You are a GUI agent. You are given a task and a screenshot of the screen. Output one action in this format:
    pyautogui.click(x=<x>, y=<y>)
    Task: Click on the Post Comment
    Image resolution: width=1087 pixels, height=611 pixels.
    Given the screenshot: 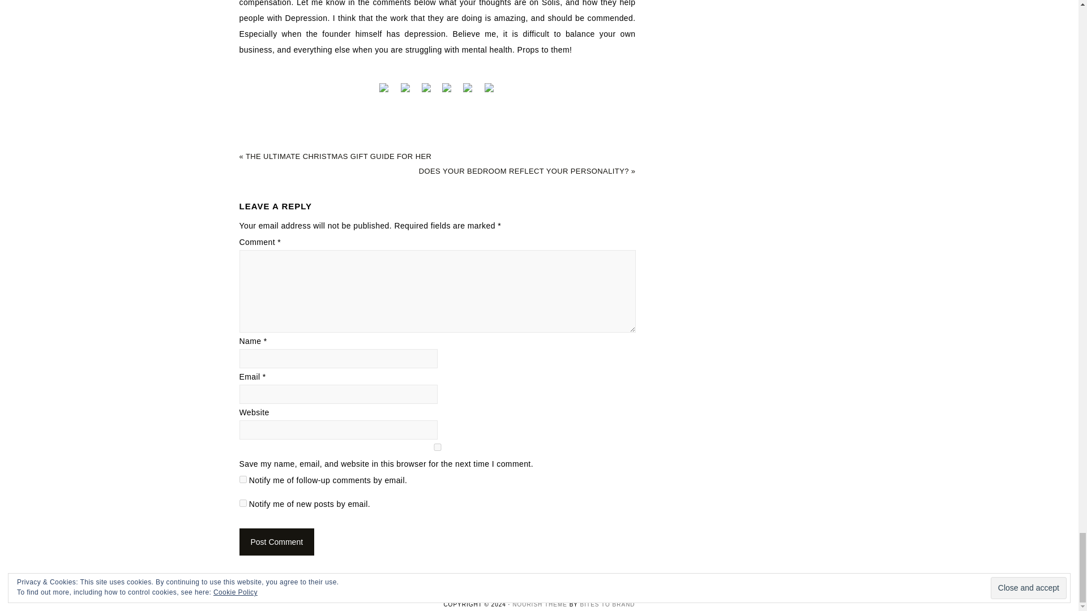 What is the action you would take?
    pyautogui.click(x=276, y=542)
    